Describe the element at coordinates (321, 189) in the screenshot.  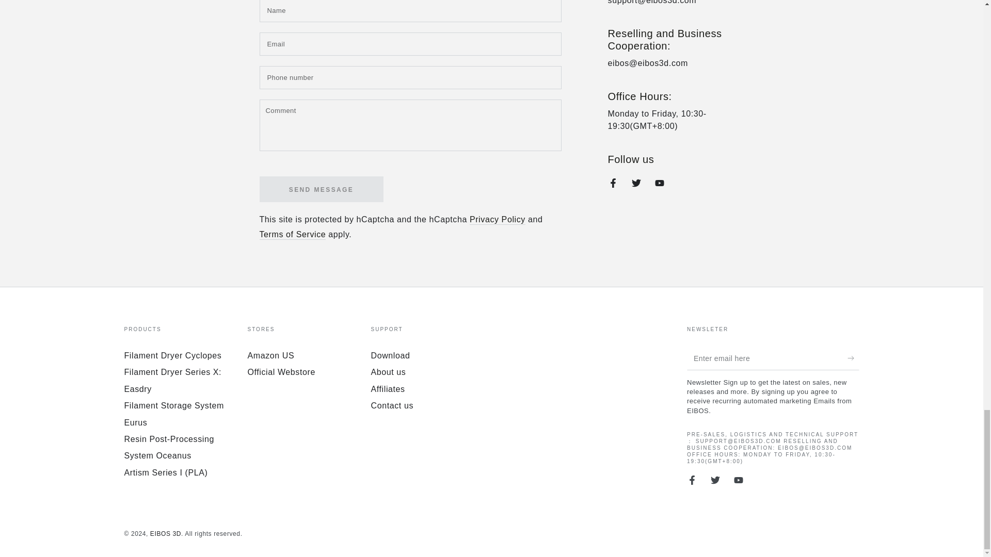
I see `SEND MESSAGE` at that location.